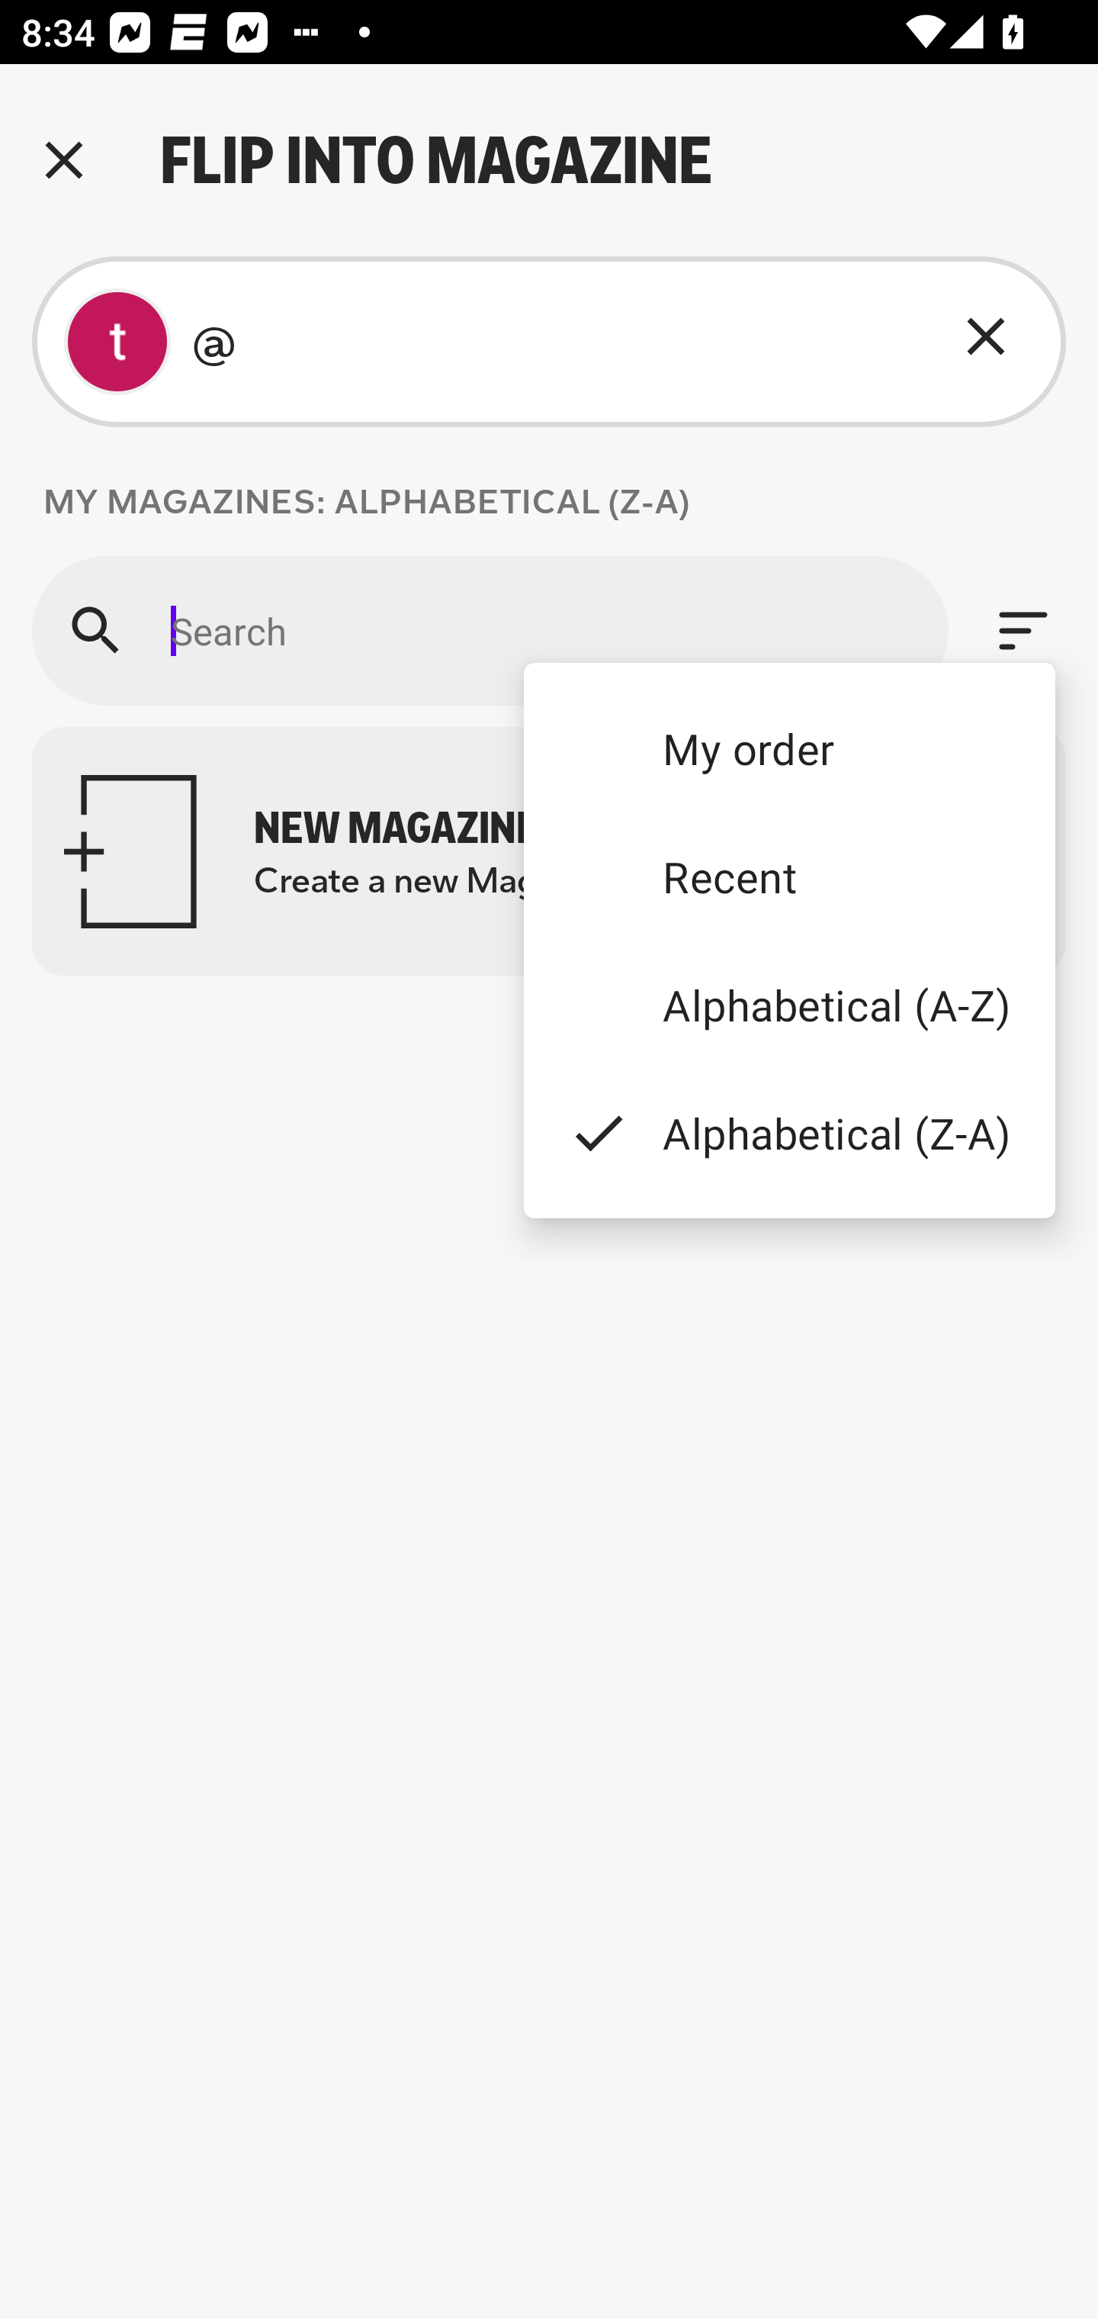  What do you see at coordinates (788, 1132) in the screenshot?
I see `Alphabetical (Z-A)` at bounding box center [788, 1132].